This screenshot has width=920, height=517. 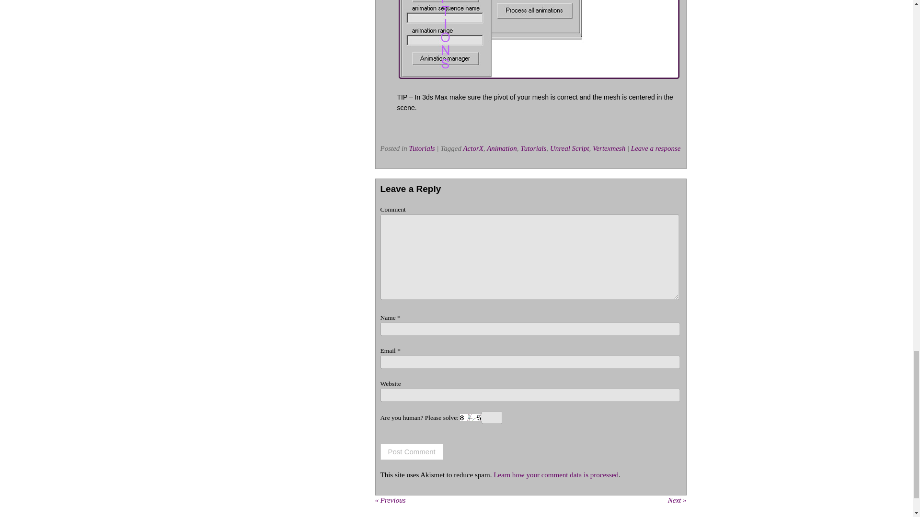 I want to click on ActorX, so click(x=473, y=148).